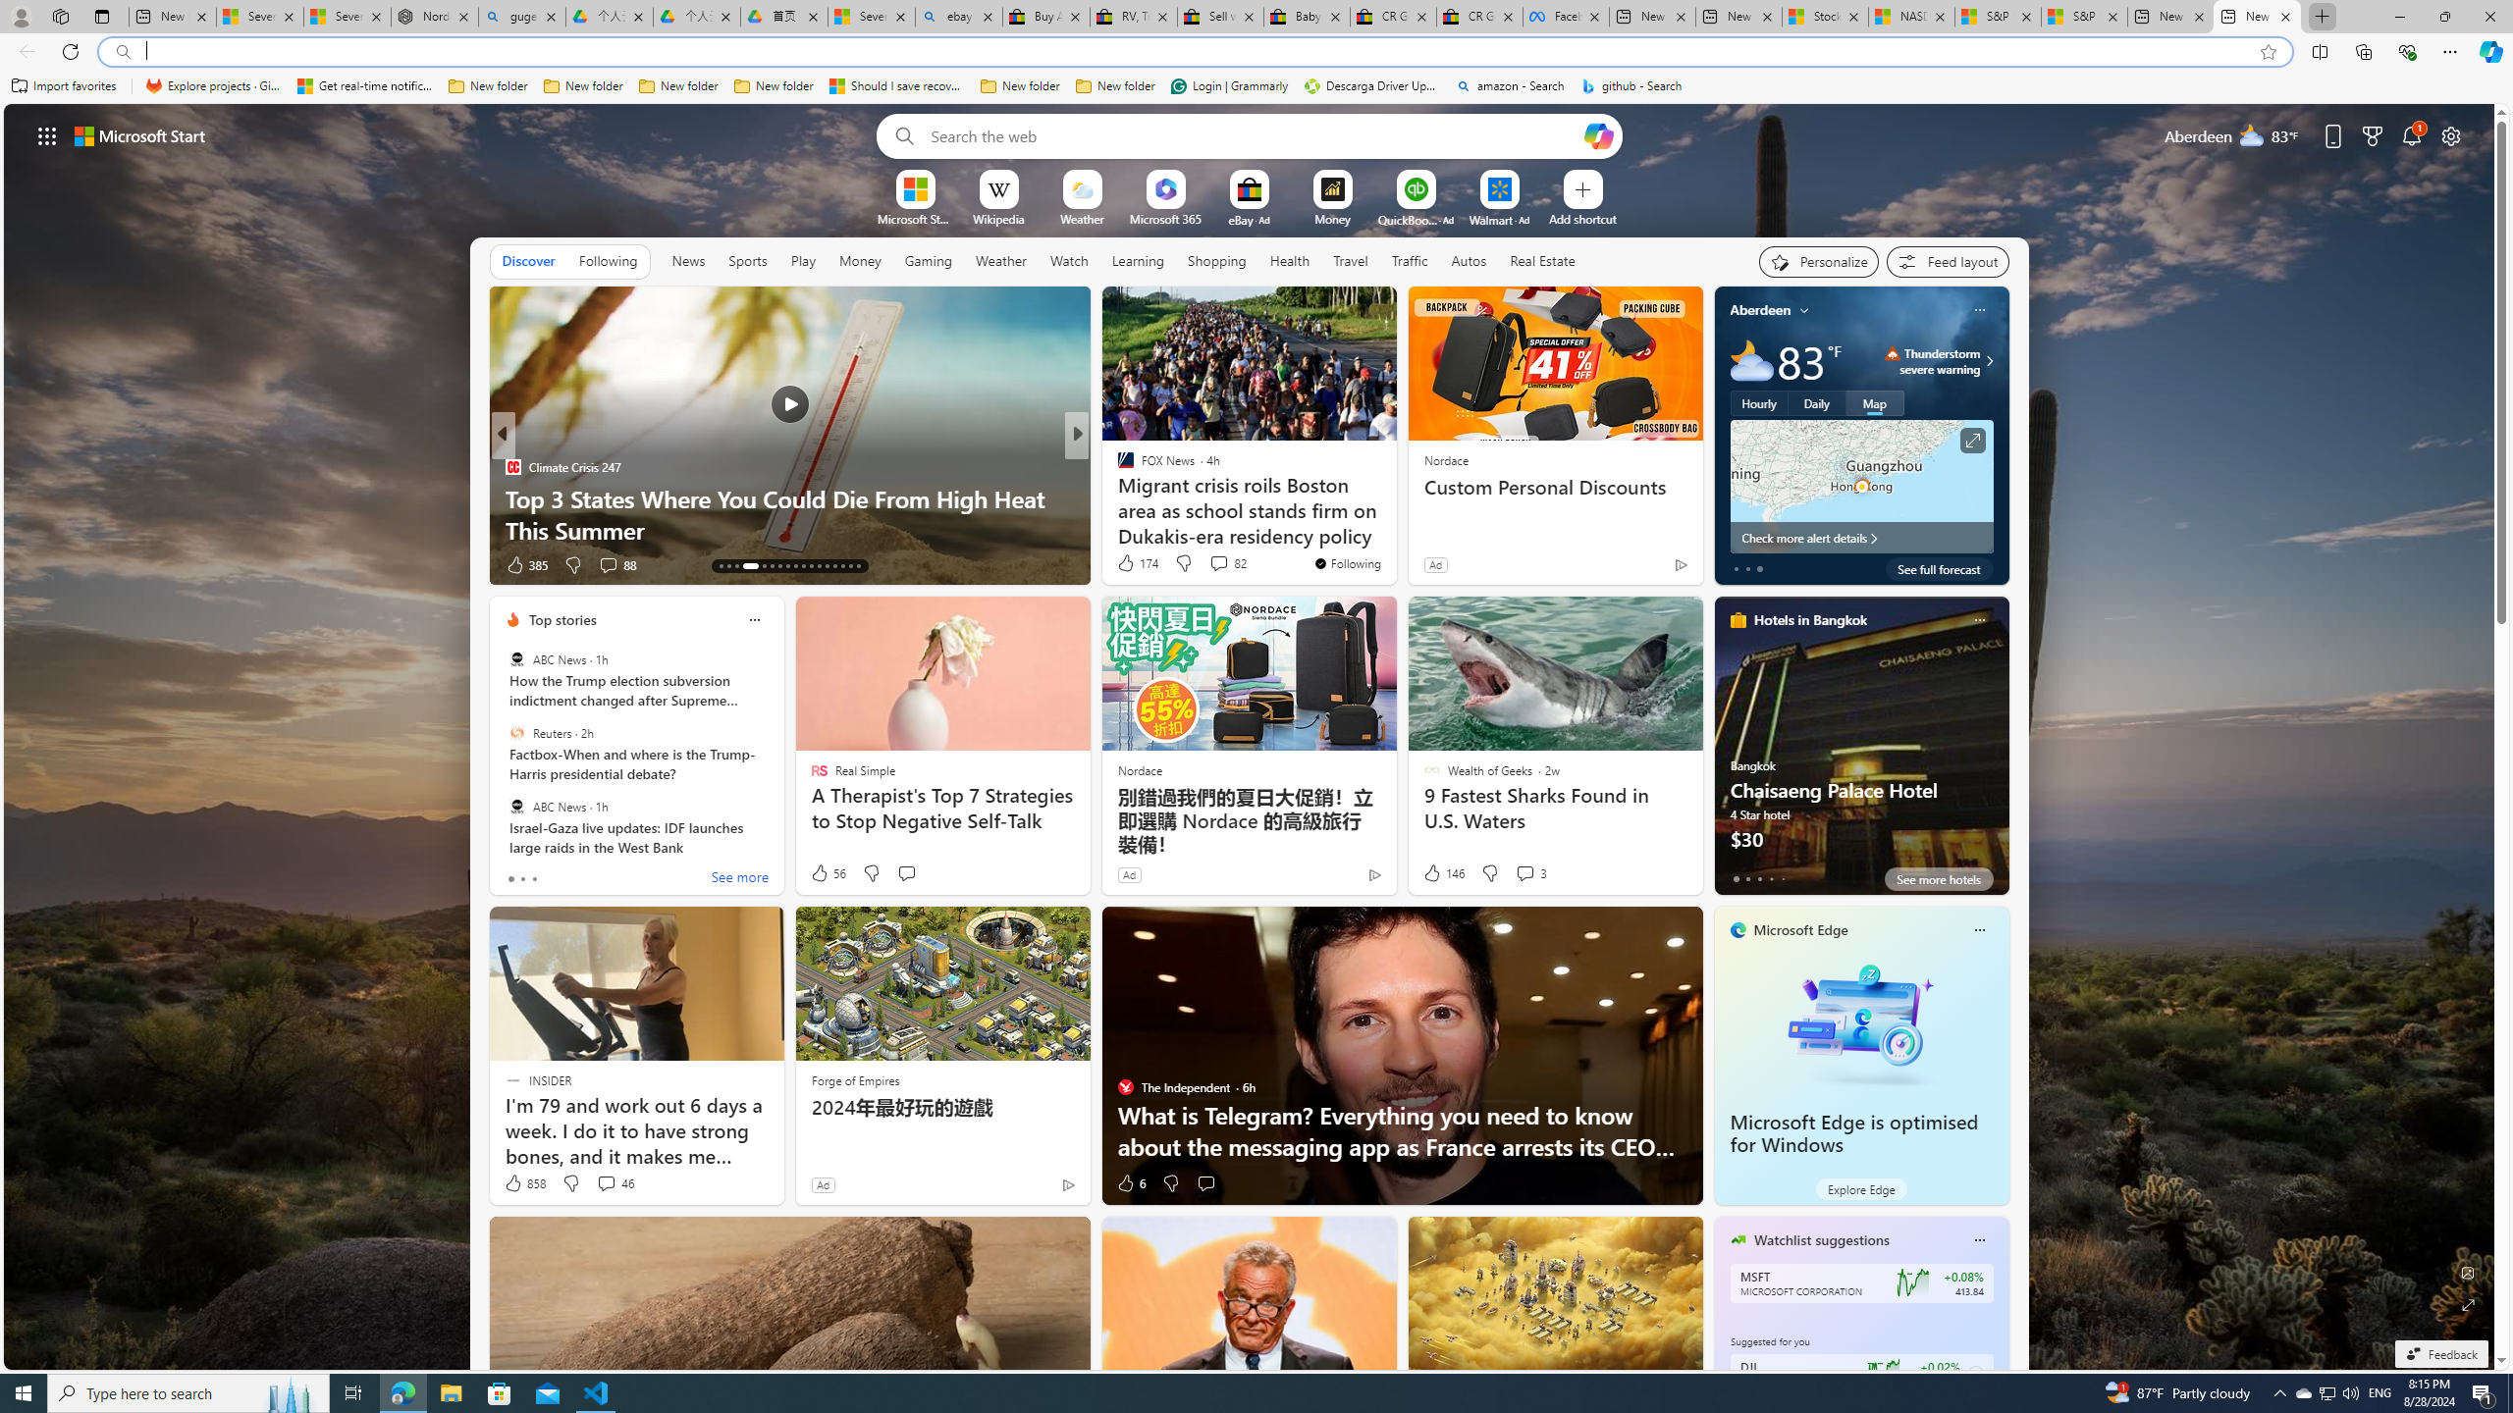  I want to click on 15 Like, so click(1127, 565).